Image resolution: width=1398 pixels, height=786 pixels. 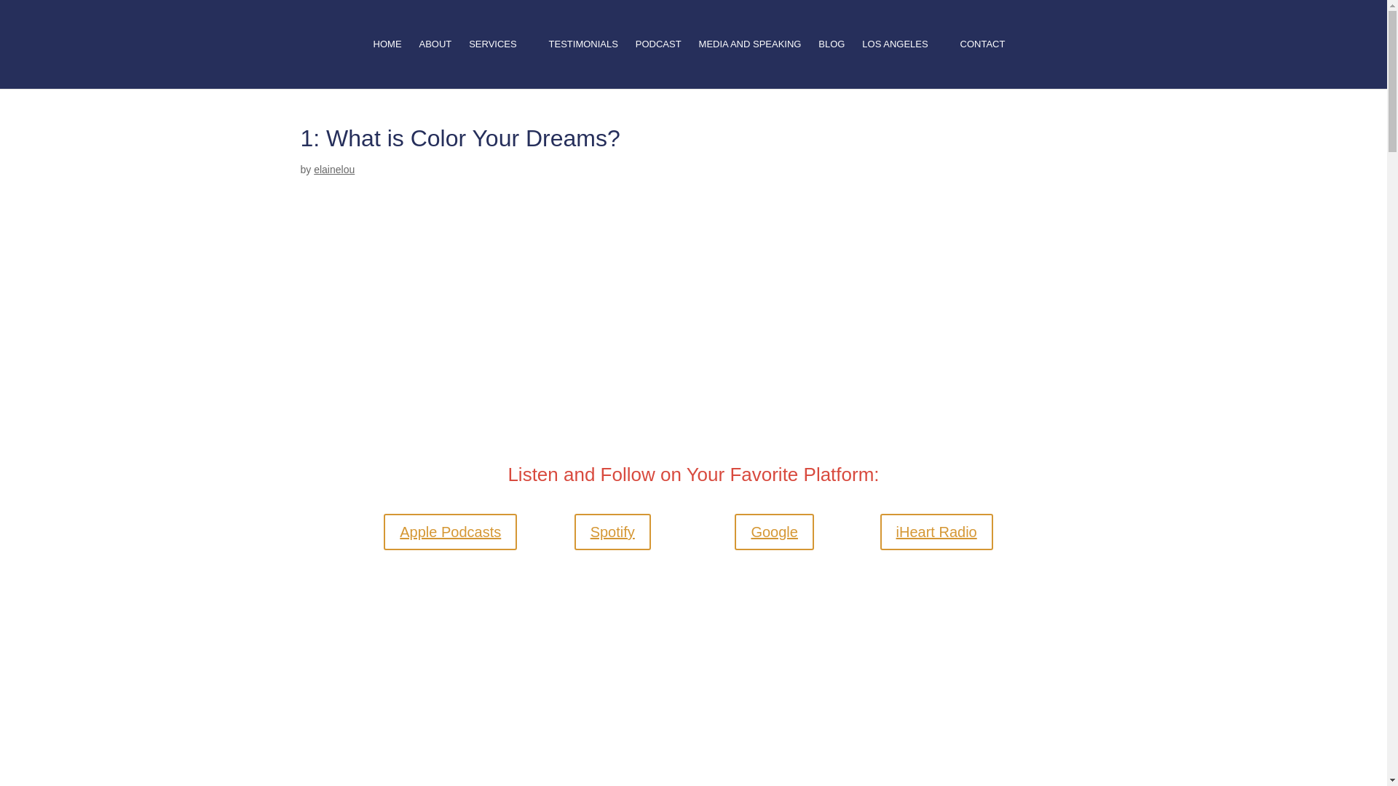 What do you see at coordinates (658, 62) in the screenshot?
I see `PODCAST` at bounding box center [658, 62].